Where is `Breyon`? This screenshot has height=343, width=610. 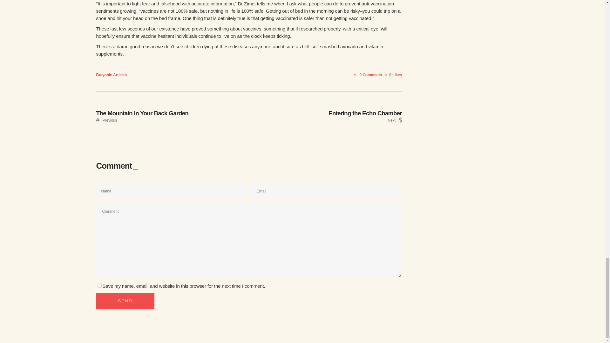 Breyon is located at coordinates (325, 115).